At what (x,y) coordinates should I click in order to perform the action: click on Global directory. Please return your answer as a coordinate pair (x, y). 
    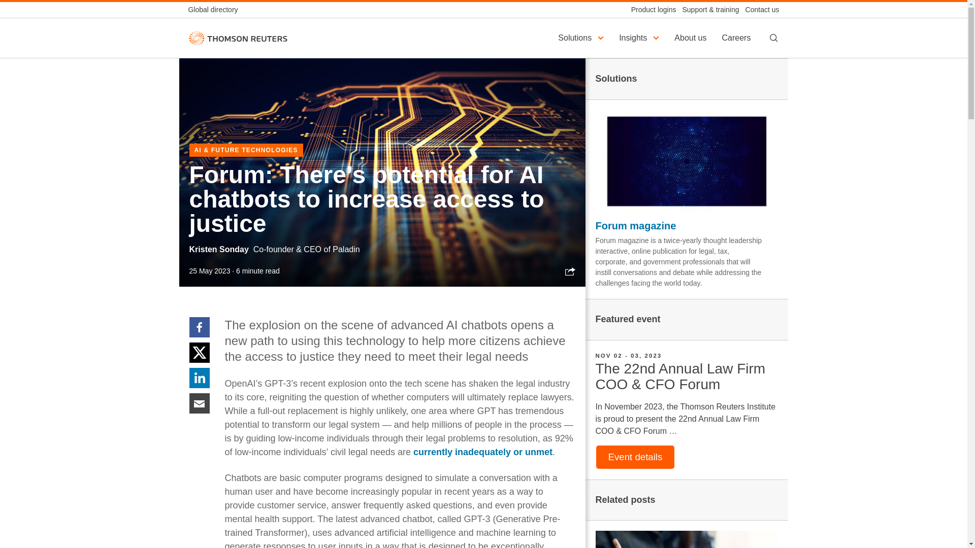
    Looking at the image, I should click on (216, 10).